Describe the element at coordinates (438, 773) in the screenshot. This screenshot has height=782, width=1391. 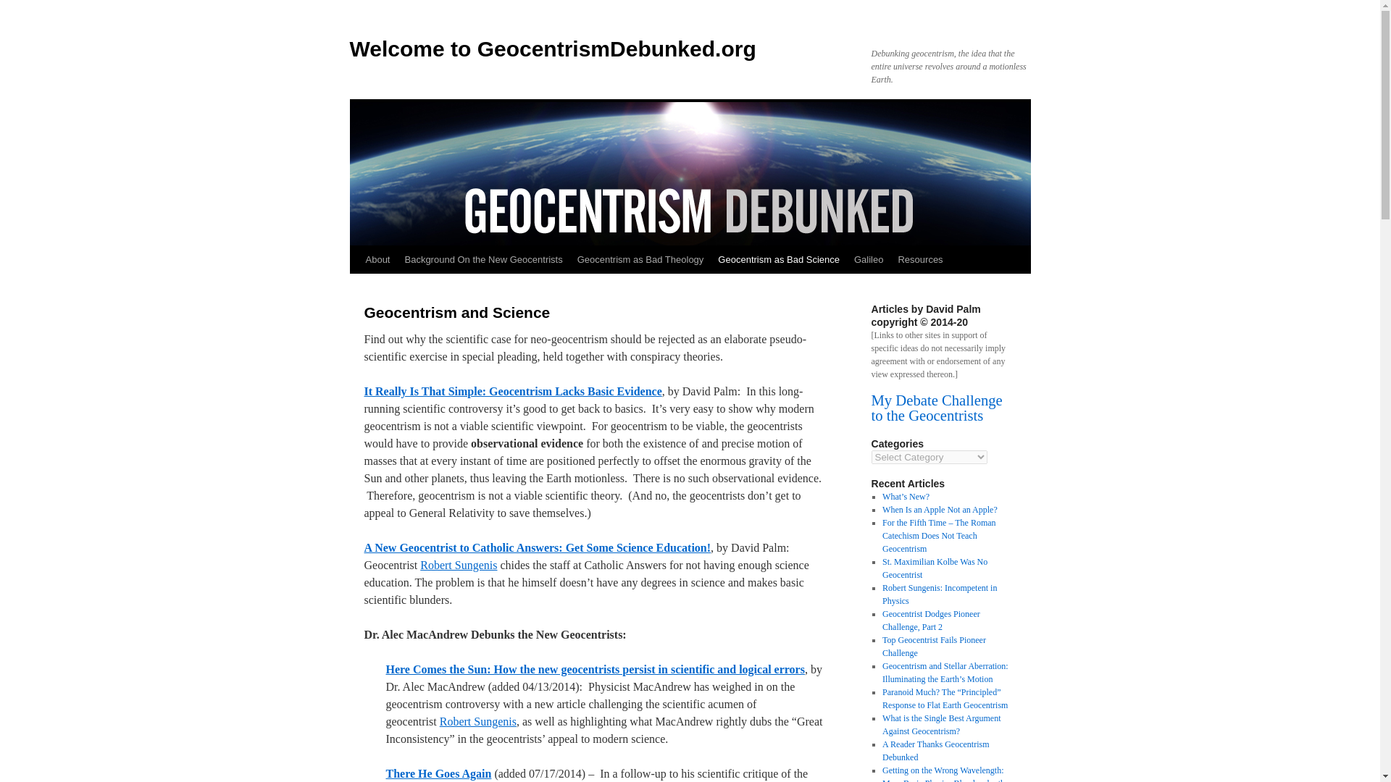
I see `There He Goes Again: Alec MacAndrew Responds to Sungenis` at that location.